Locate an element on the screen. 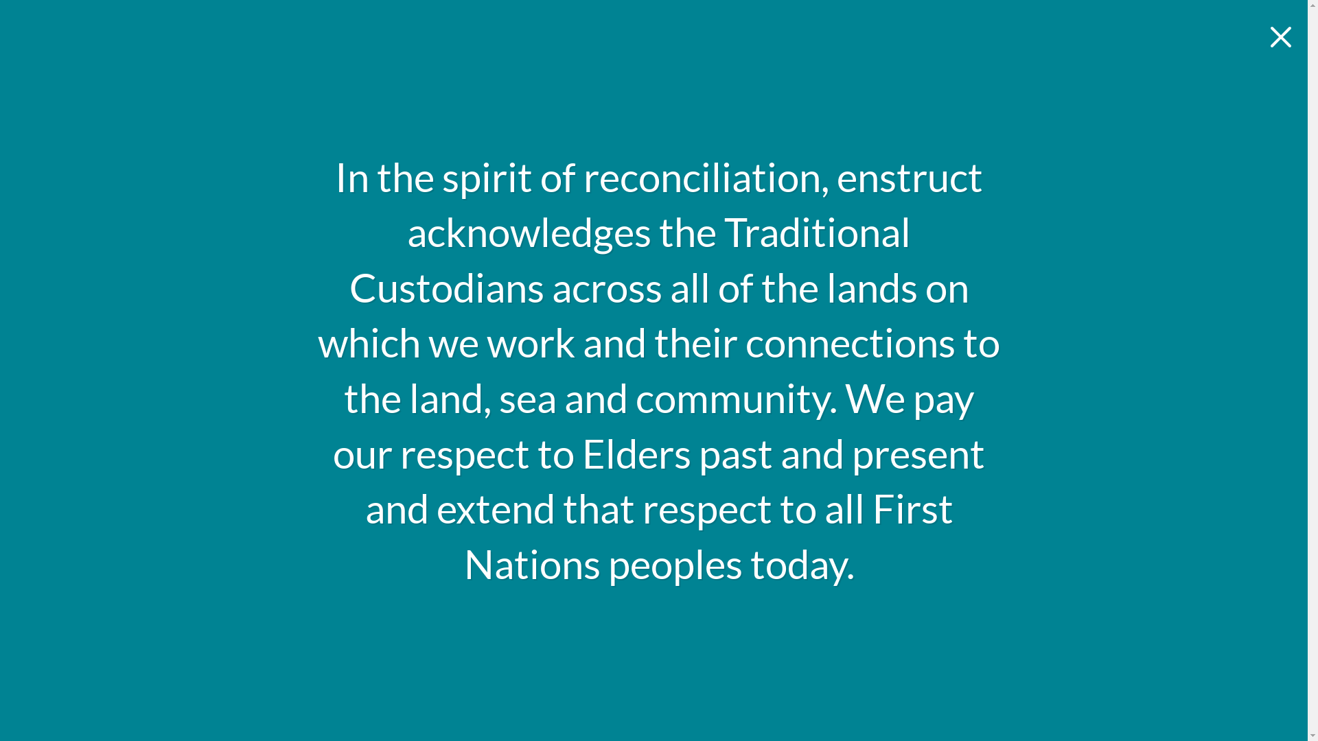 The height and width of the screenshot is (741, 1318). People is located at coordinates (653, 76).